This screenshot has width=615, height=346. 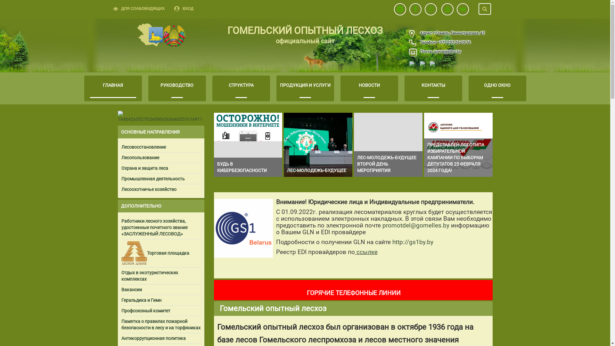 What do you see at coordinates (416, 226) in the screenshot?
I see `promotdel@gomelles.by` at bounding box center [416, 226].